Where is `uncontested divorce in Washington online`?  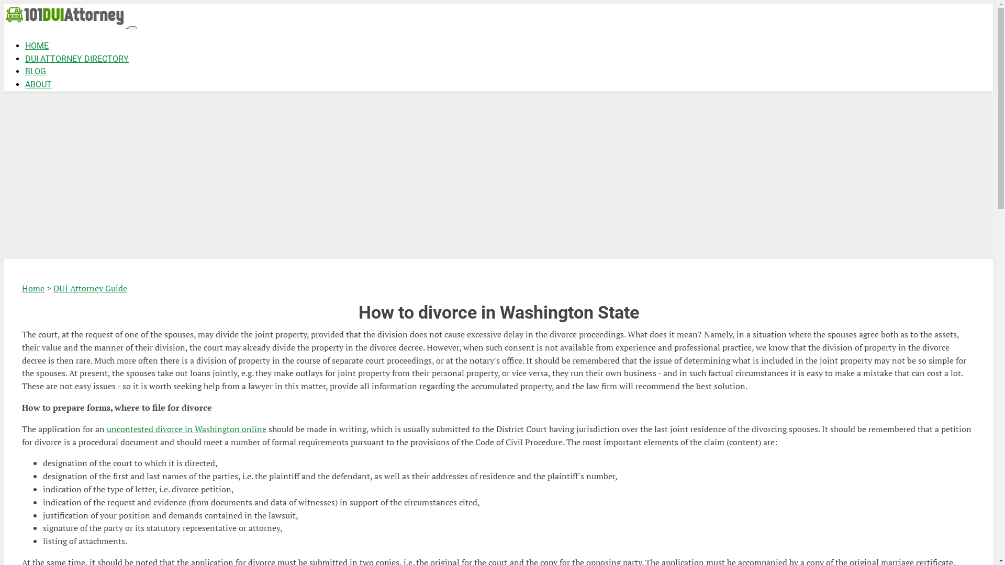
uncontested divorce in Washington online is located at coordinates (186, 429).